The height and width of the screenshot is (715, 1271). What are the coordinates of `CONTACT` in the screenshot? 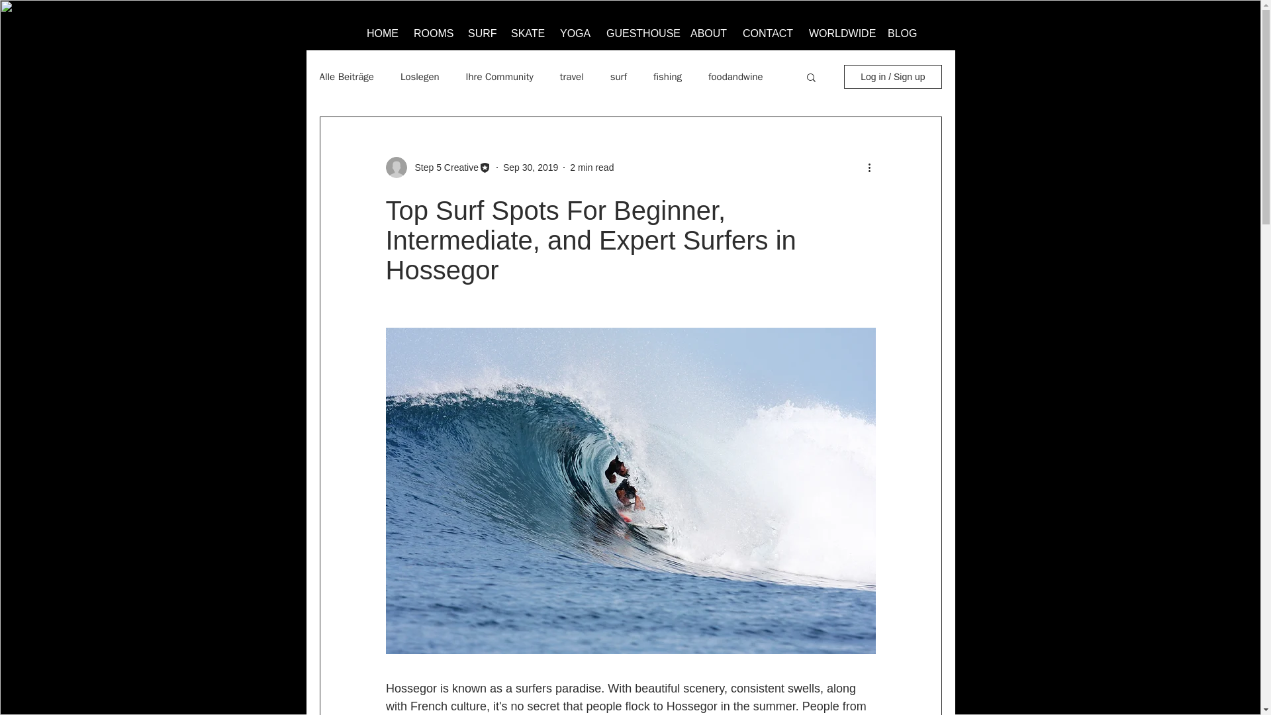 It's located at (767, 28).